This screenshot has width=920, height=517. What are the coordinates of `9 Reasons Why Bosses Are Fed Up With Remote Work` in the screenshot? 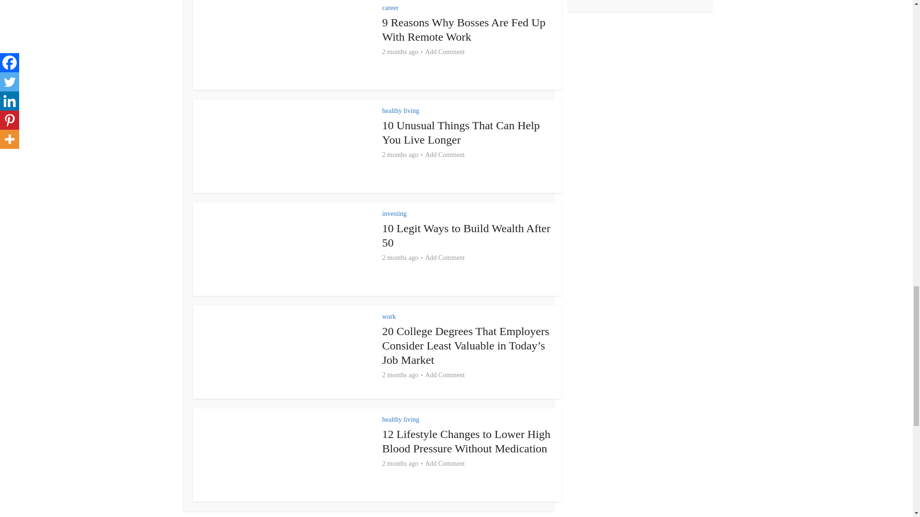 It's located at (464, 29).